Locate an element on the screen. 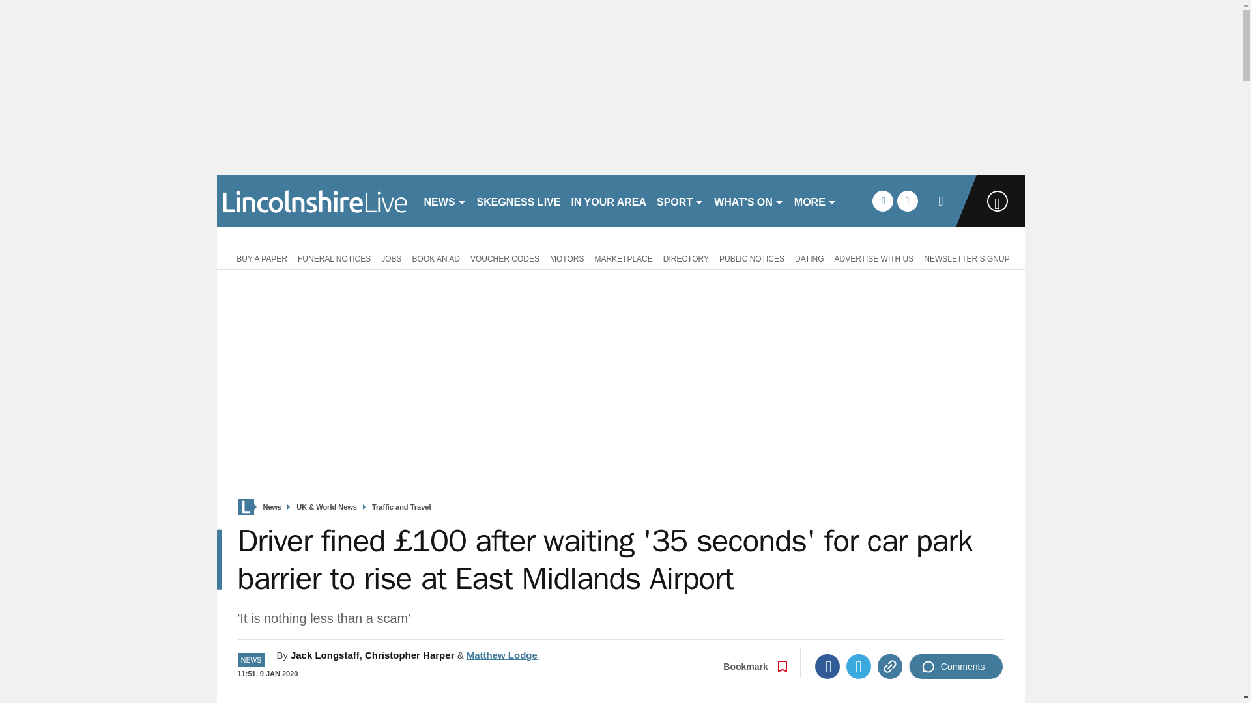  Twitter is located at coordinates (859, 667).